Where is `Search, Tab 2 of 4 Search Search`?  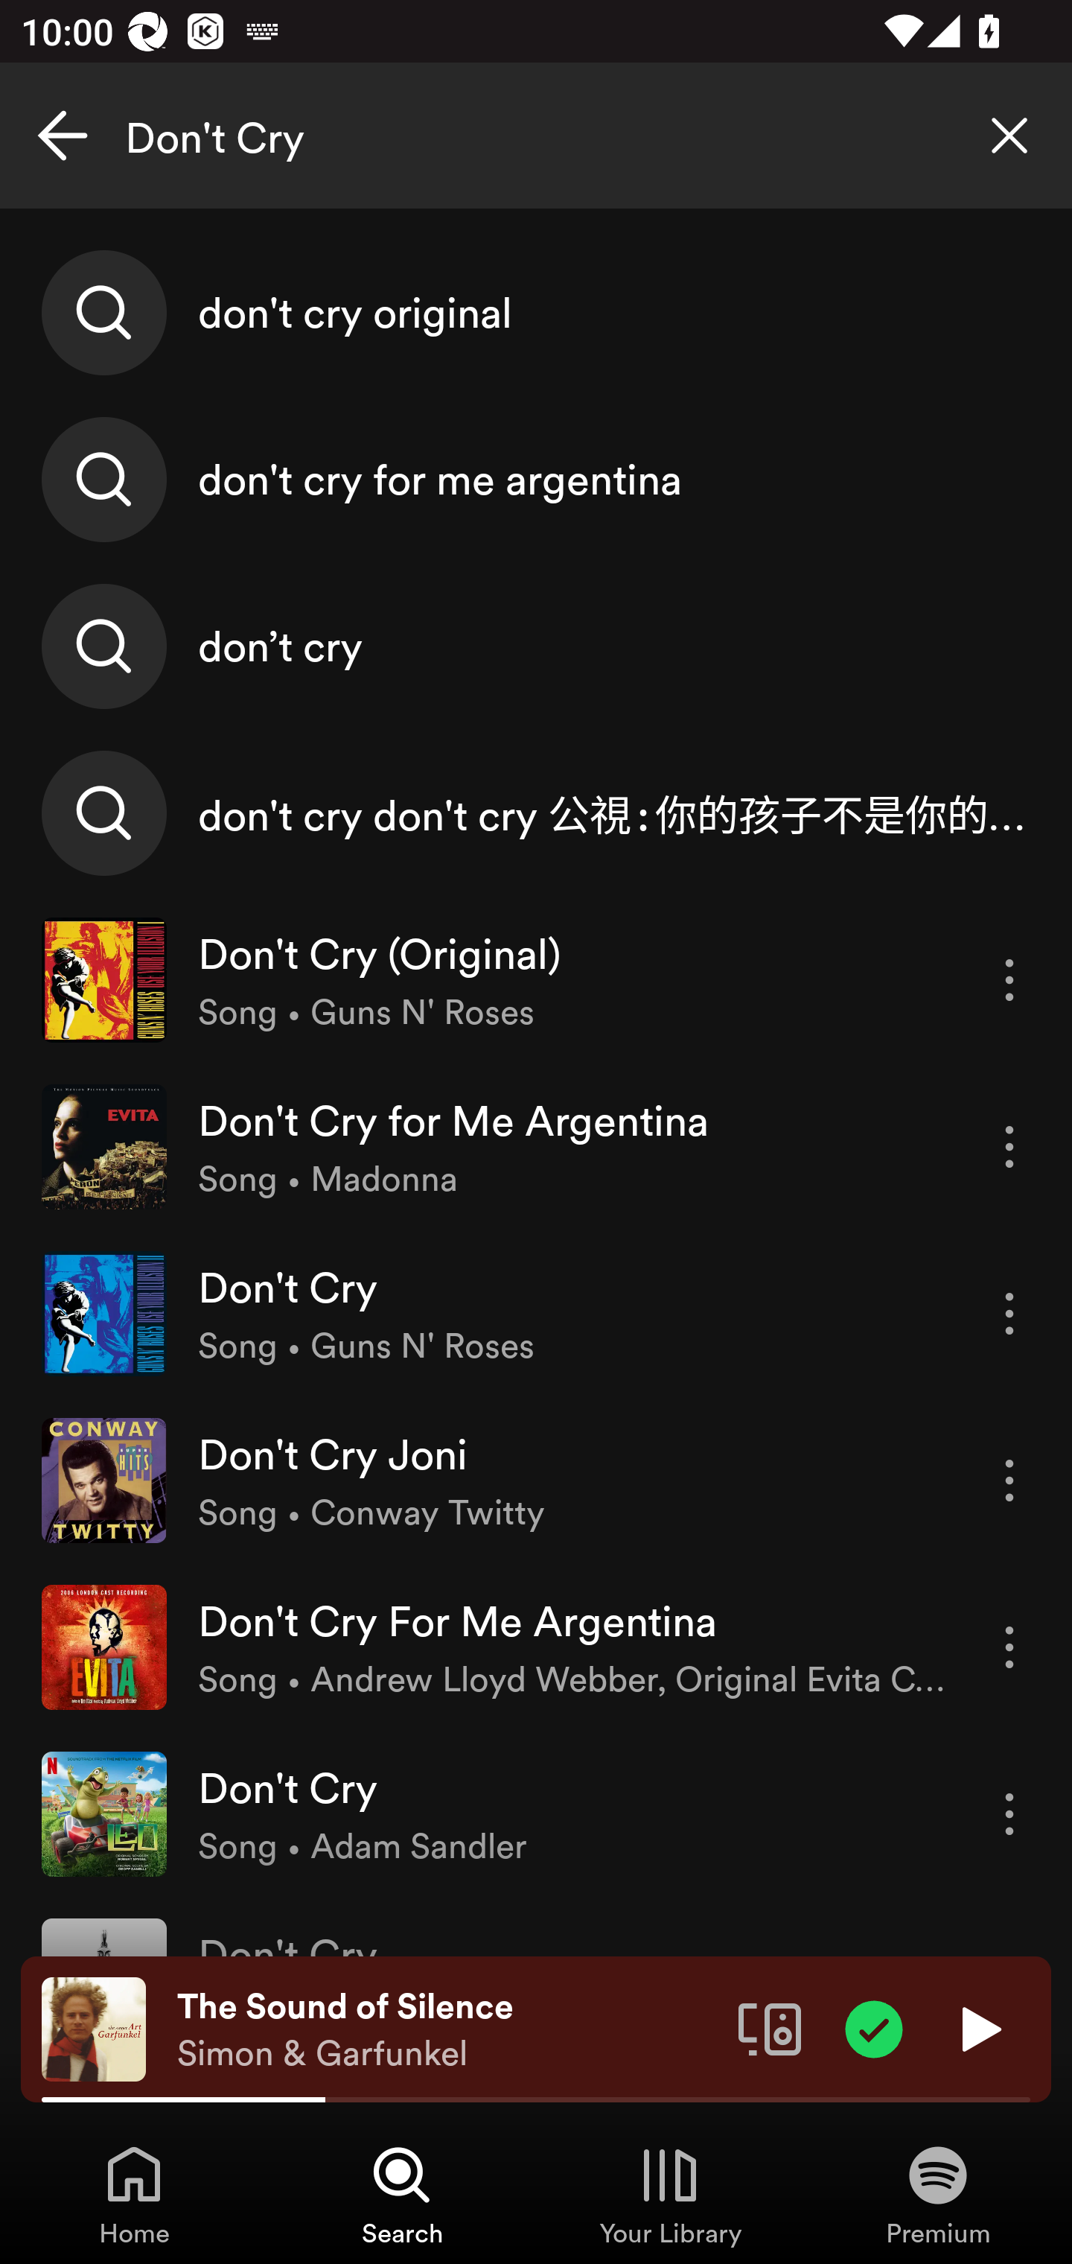 Search, Tab 2 of 4 Search Search is located at coordinates (402, 2194).